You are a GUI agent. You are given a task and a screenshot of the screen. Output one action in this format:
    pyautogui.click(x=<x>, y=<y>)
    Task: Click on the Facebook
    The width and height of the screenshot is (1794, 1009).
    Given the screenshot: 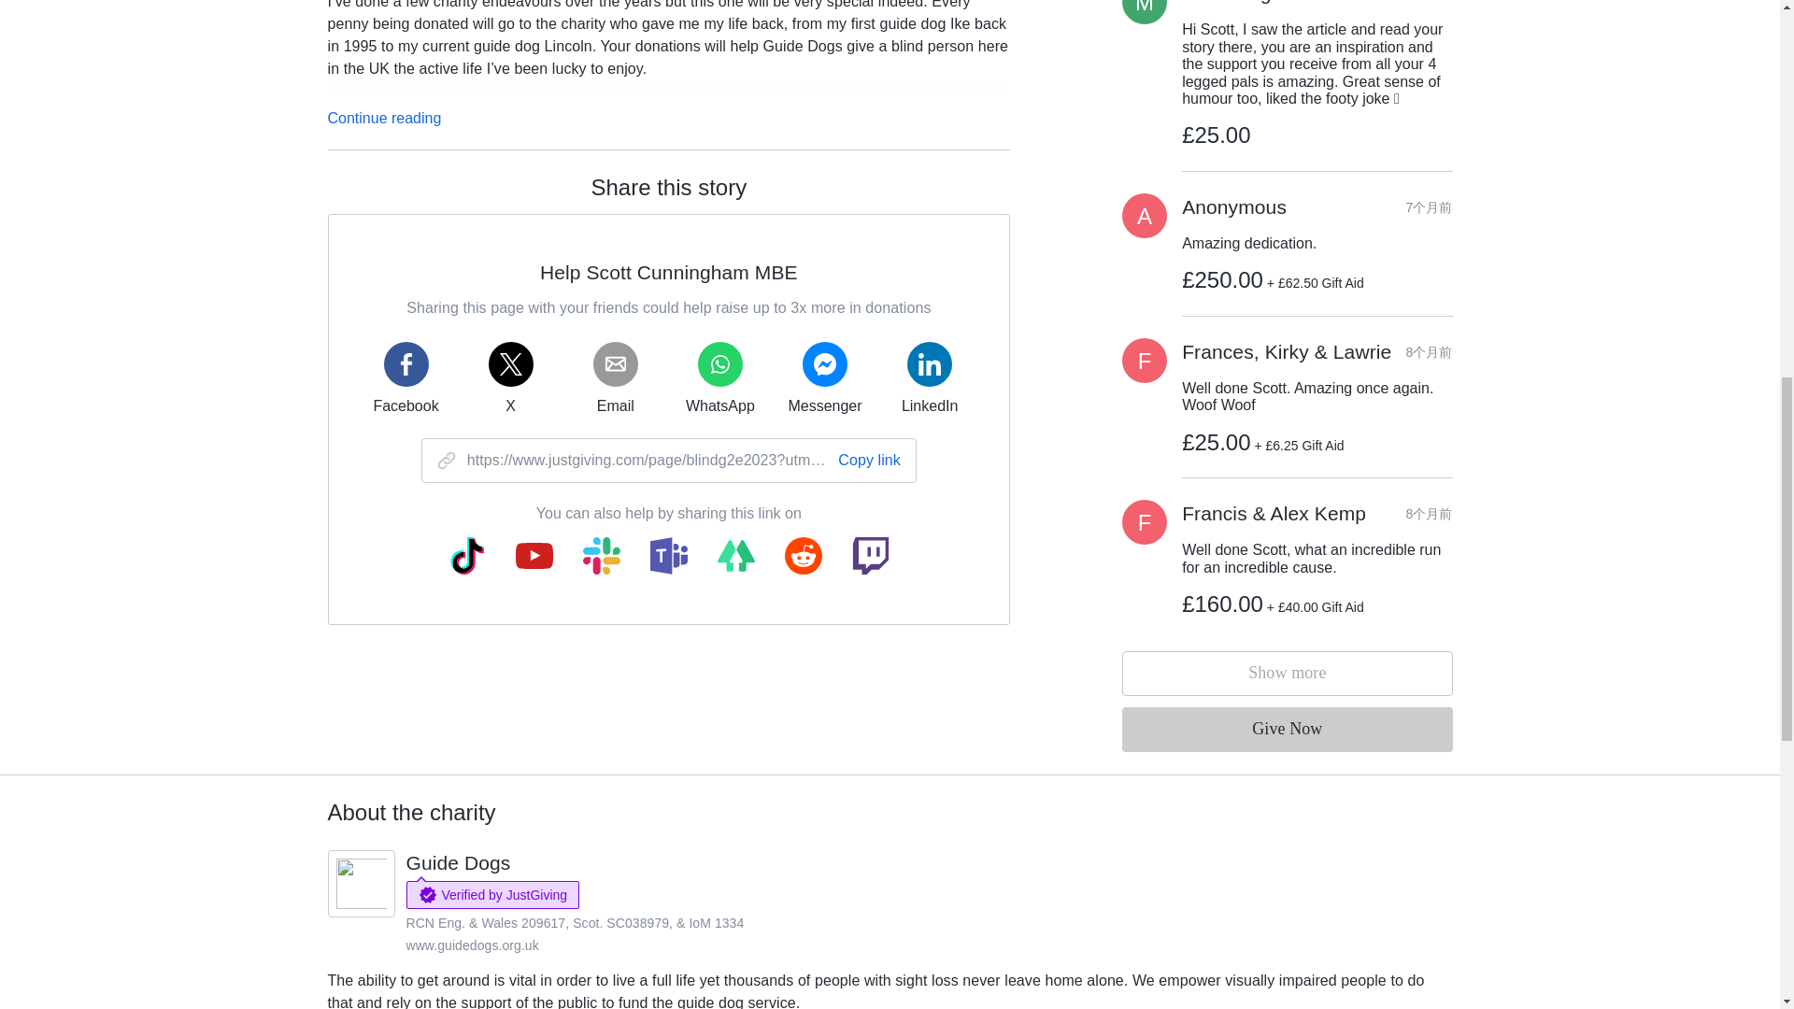 What is the action you would take?
    pyautogui.click(x=406, y=377)
    